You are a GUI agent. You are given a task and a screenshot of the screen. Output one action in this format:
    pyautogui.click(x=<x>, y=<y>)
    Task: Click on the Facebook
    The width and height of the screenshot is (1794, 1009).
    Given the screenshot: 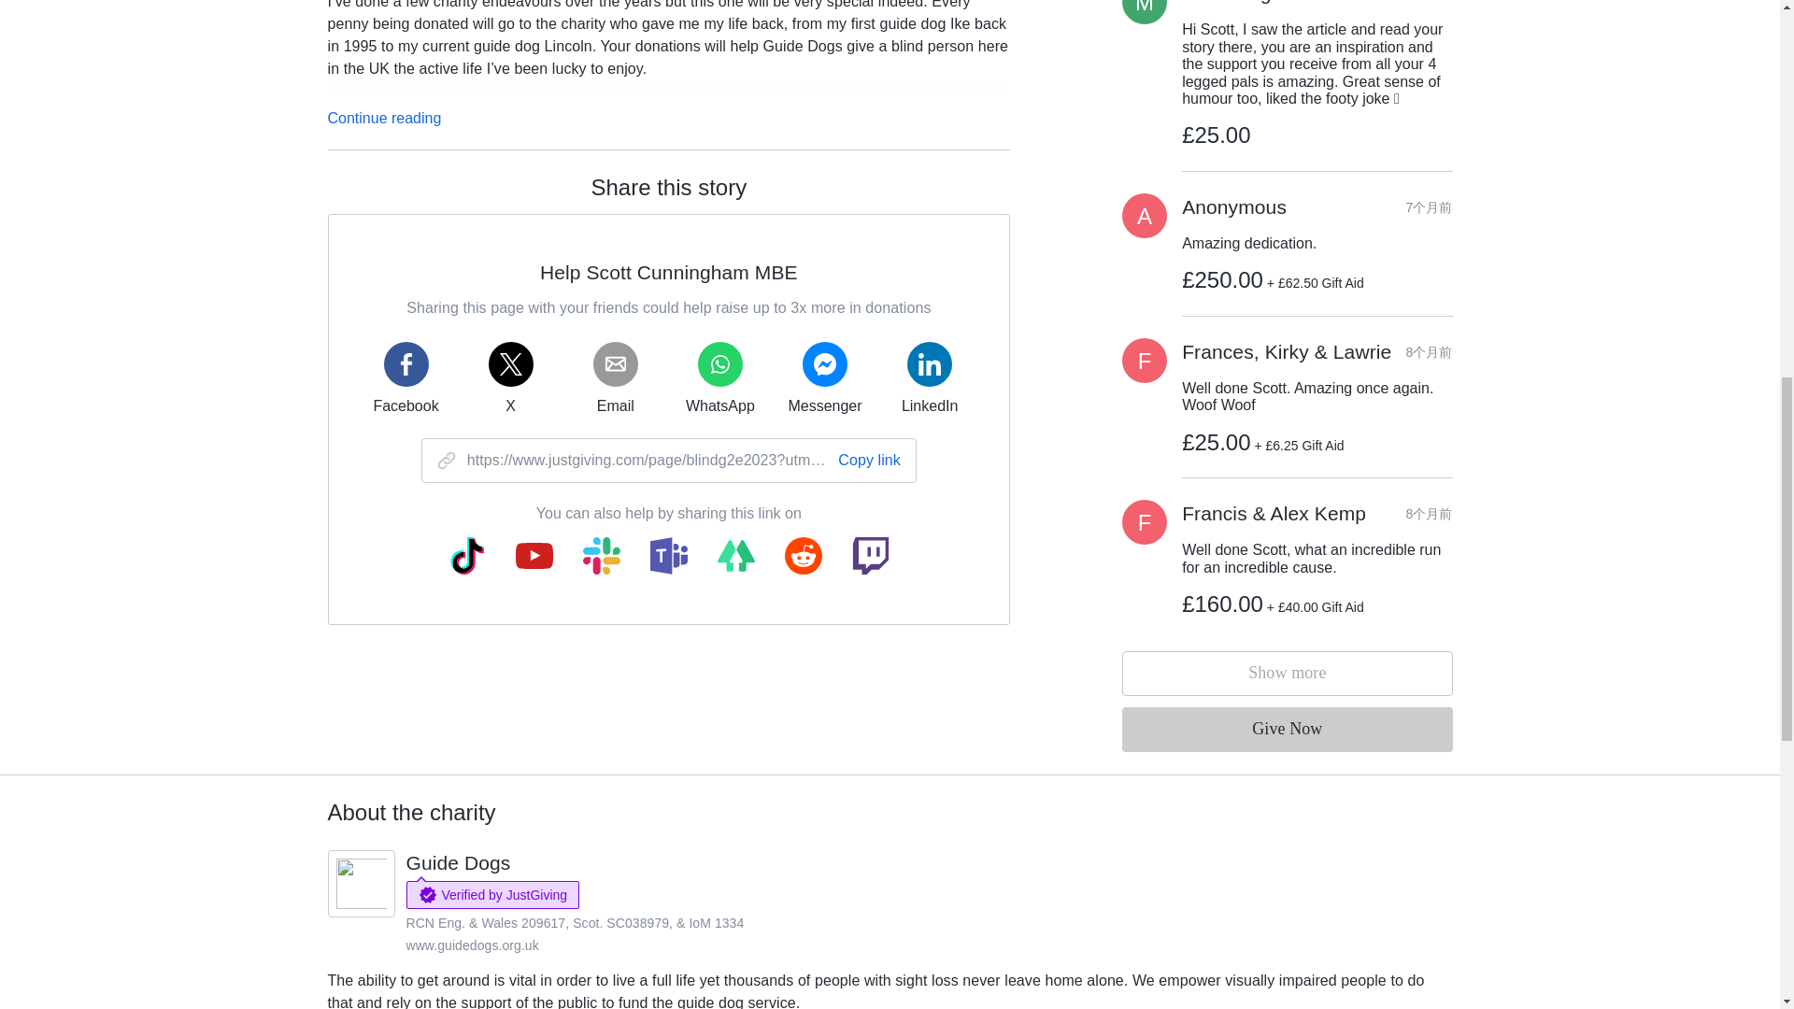 What is the action you would take?
    pyautogui.click(x=406, y=377)
    